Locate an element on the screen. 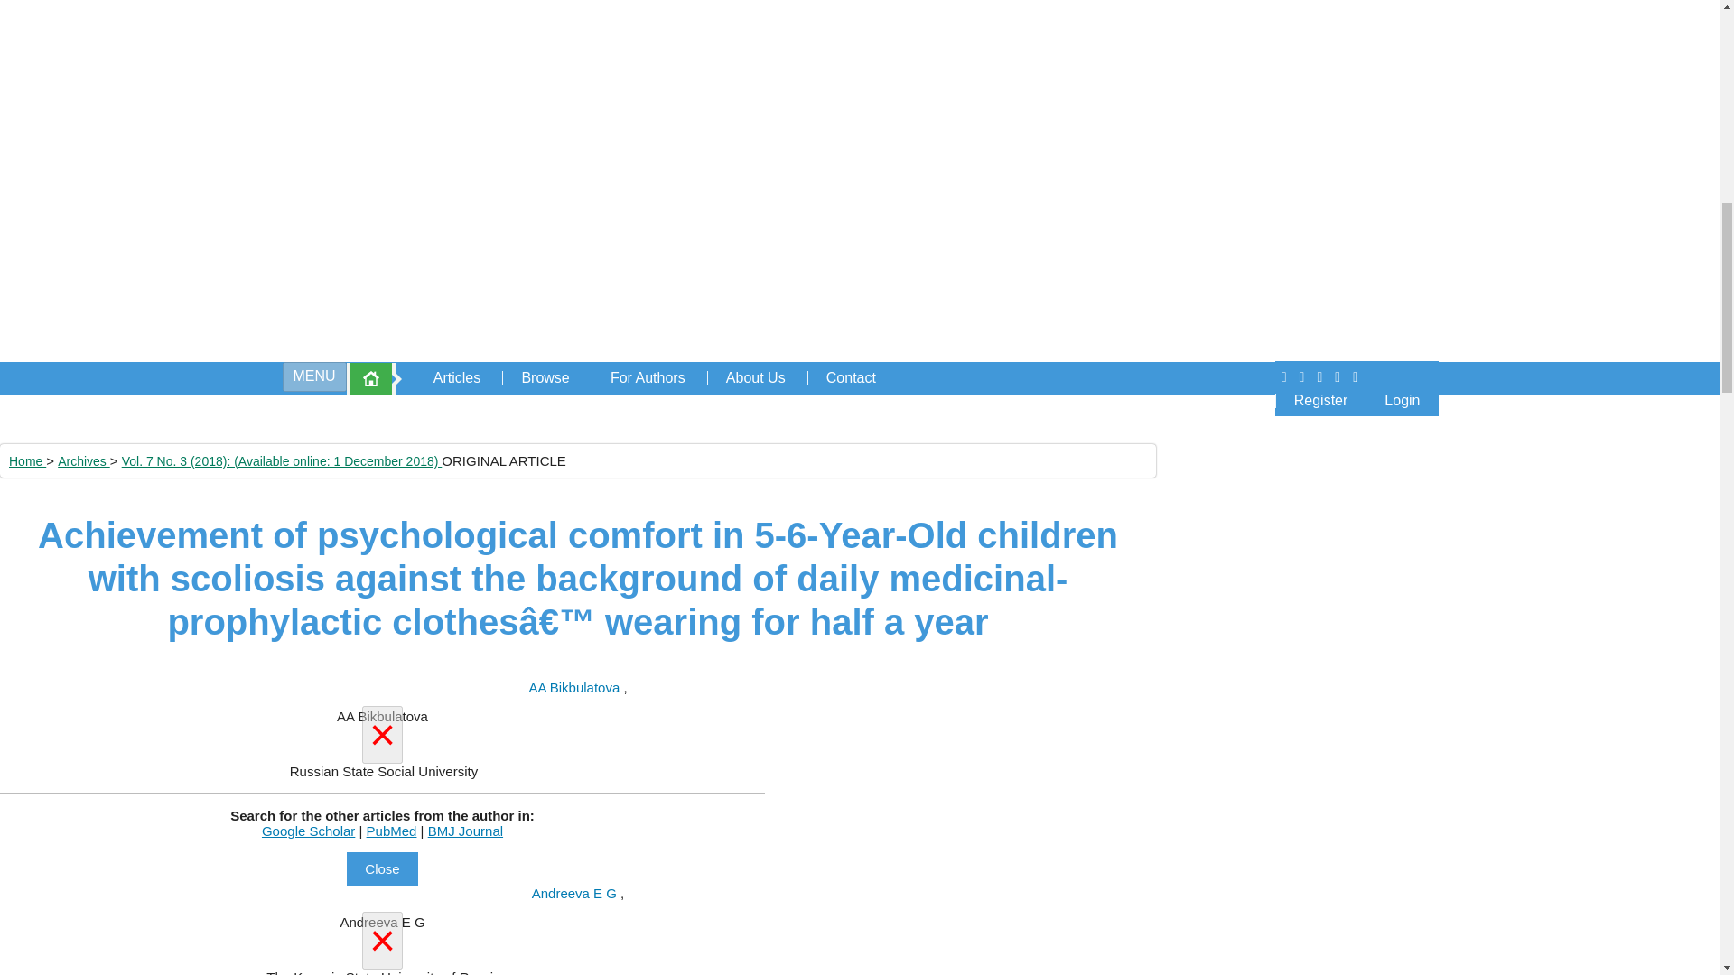  Articles is located at coordinates (457, 377).